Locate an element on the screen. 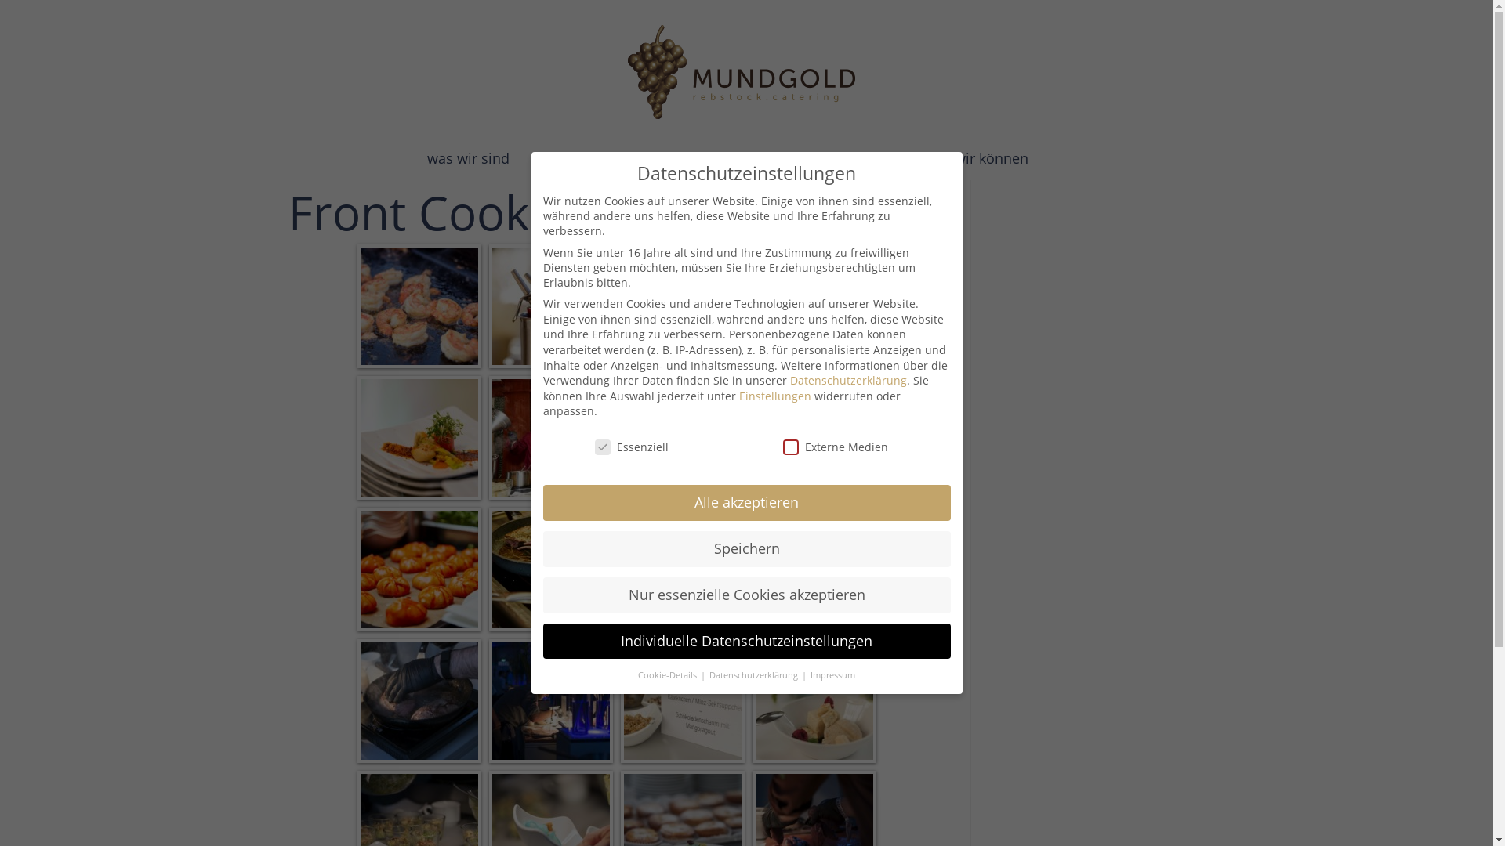  wie wir feiern is located at coordinates (838, 158).